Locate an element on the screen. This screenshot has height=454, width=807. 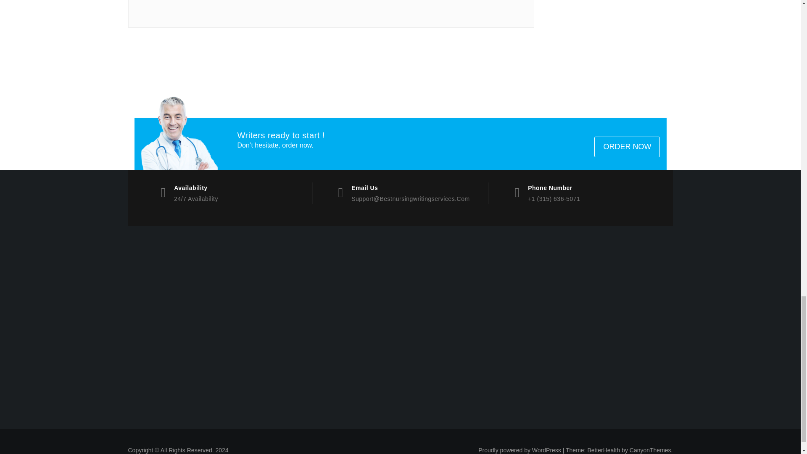
Nursing Research is located at coordinates (608, 290).